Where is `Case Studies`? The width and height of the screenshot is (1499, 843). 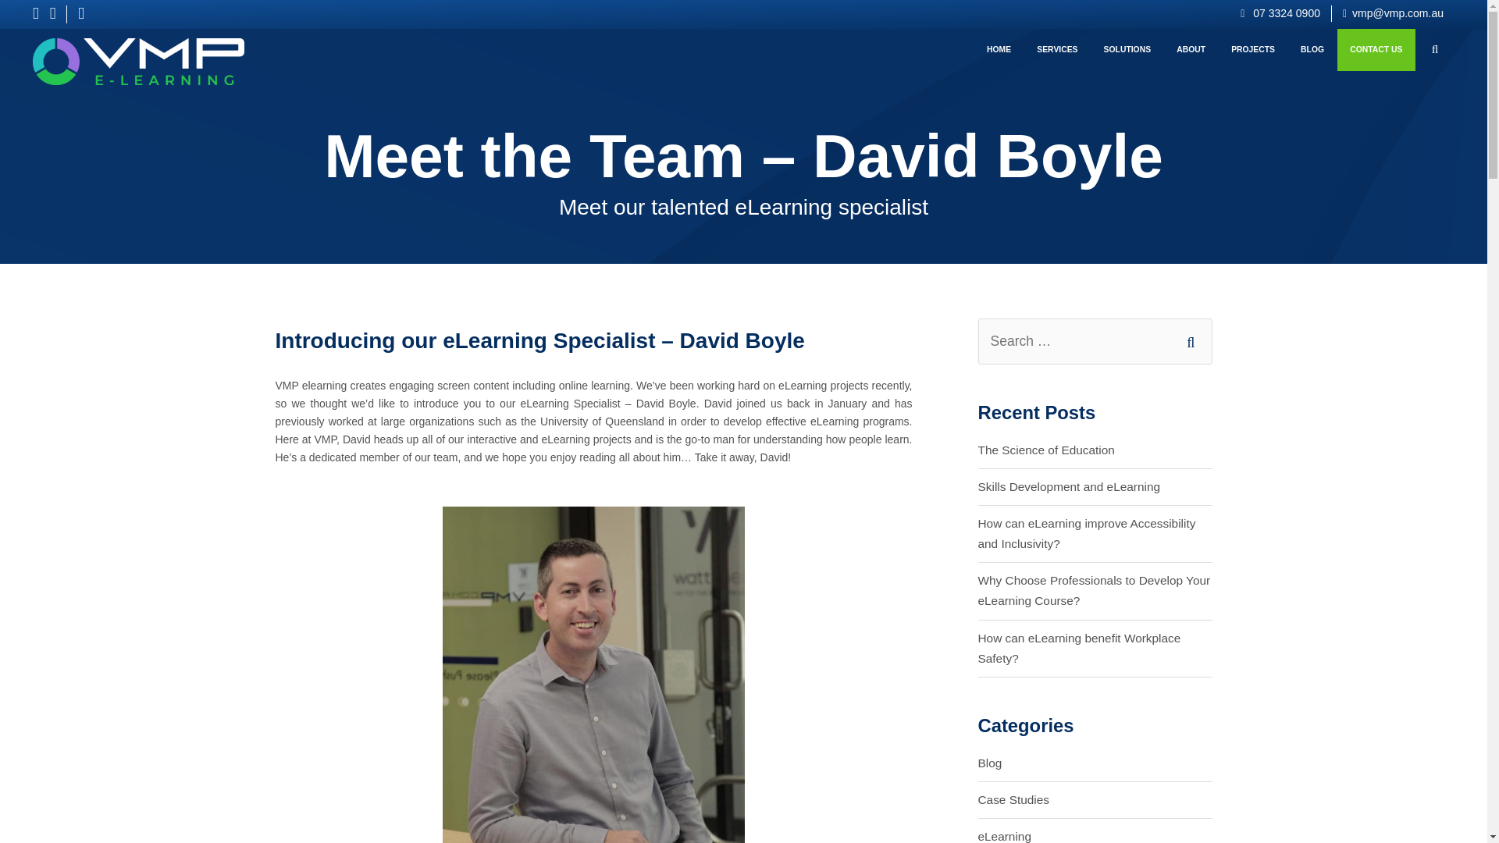
Case Studies is located at coordinates (1013, 799).